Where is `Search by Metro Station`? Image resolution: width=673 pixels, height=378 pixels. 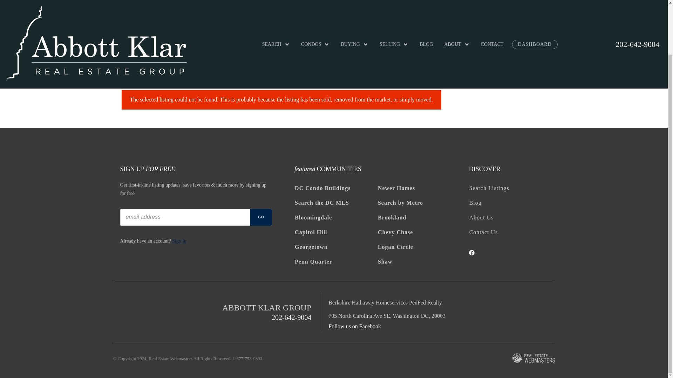
Search by Metro Station is located at coordinates (419, 203).